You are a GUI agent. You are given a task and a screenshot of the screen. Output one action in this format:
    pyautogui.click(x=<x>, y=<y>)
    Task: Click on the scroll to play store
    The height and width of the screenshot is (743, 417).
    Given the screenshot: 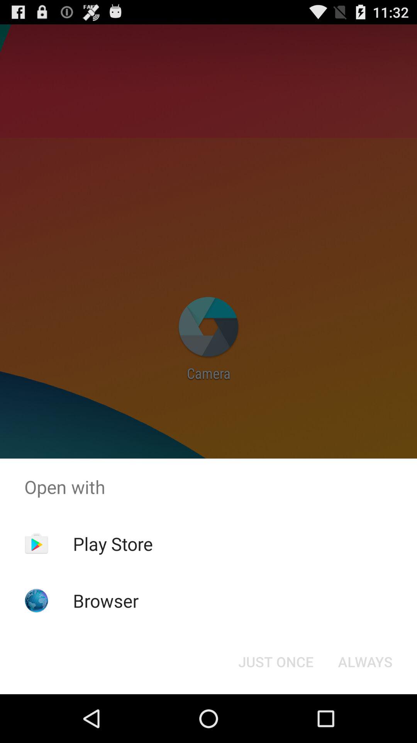 What is the action you would take?
    pyautogui.click(x=113, y=544)
    